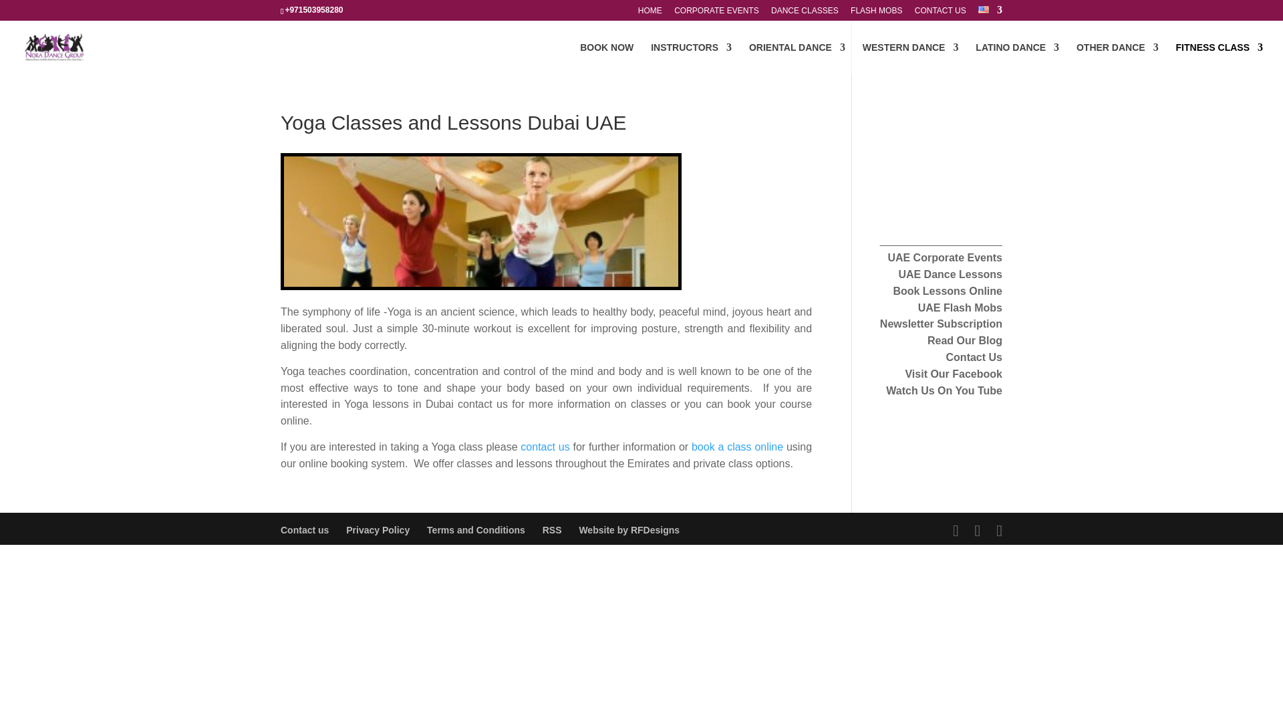  What do you see at coordinates (691, 58) in the screenshot?
I see `INSTRUCTORS` at bounding box center [691, 58].